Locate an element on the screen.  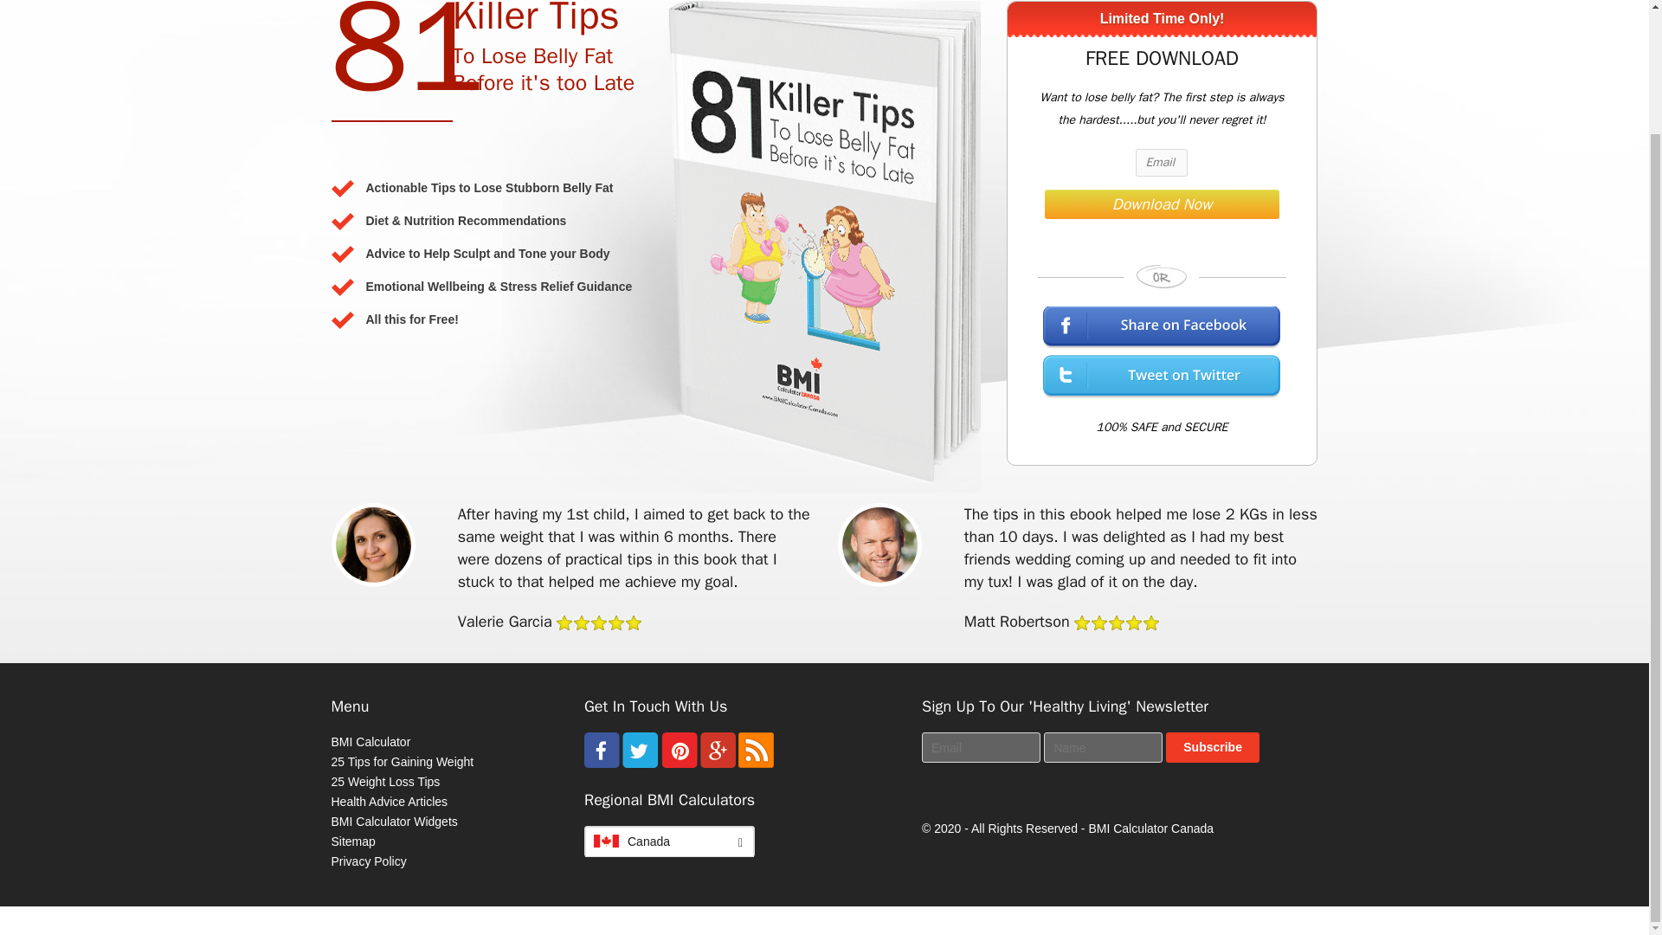
Weight Loss Tips is located at coordinates (385, 782).